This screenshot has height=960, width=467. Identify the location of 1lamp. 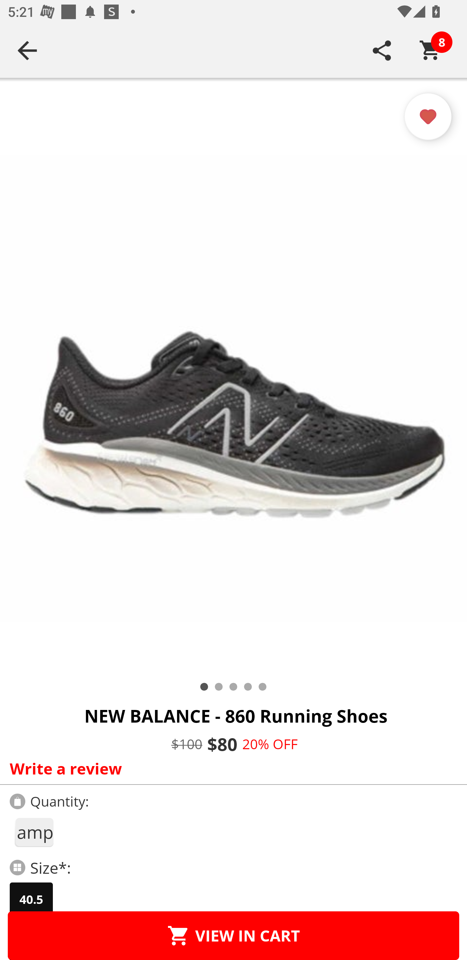
(34, 832).